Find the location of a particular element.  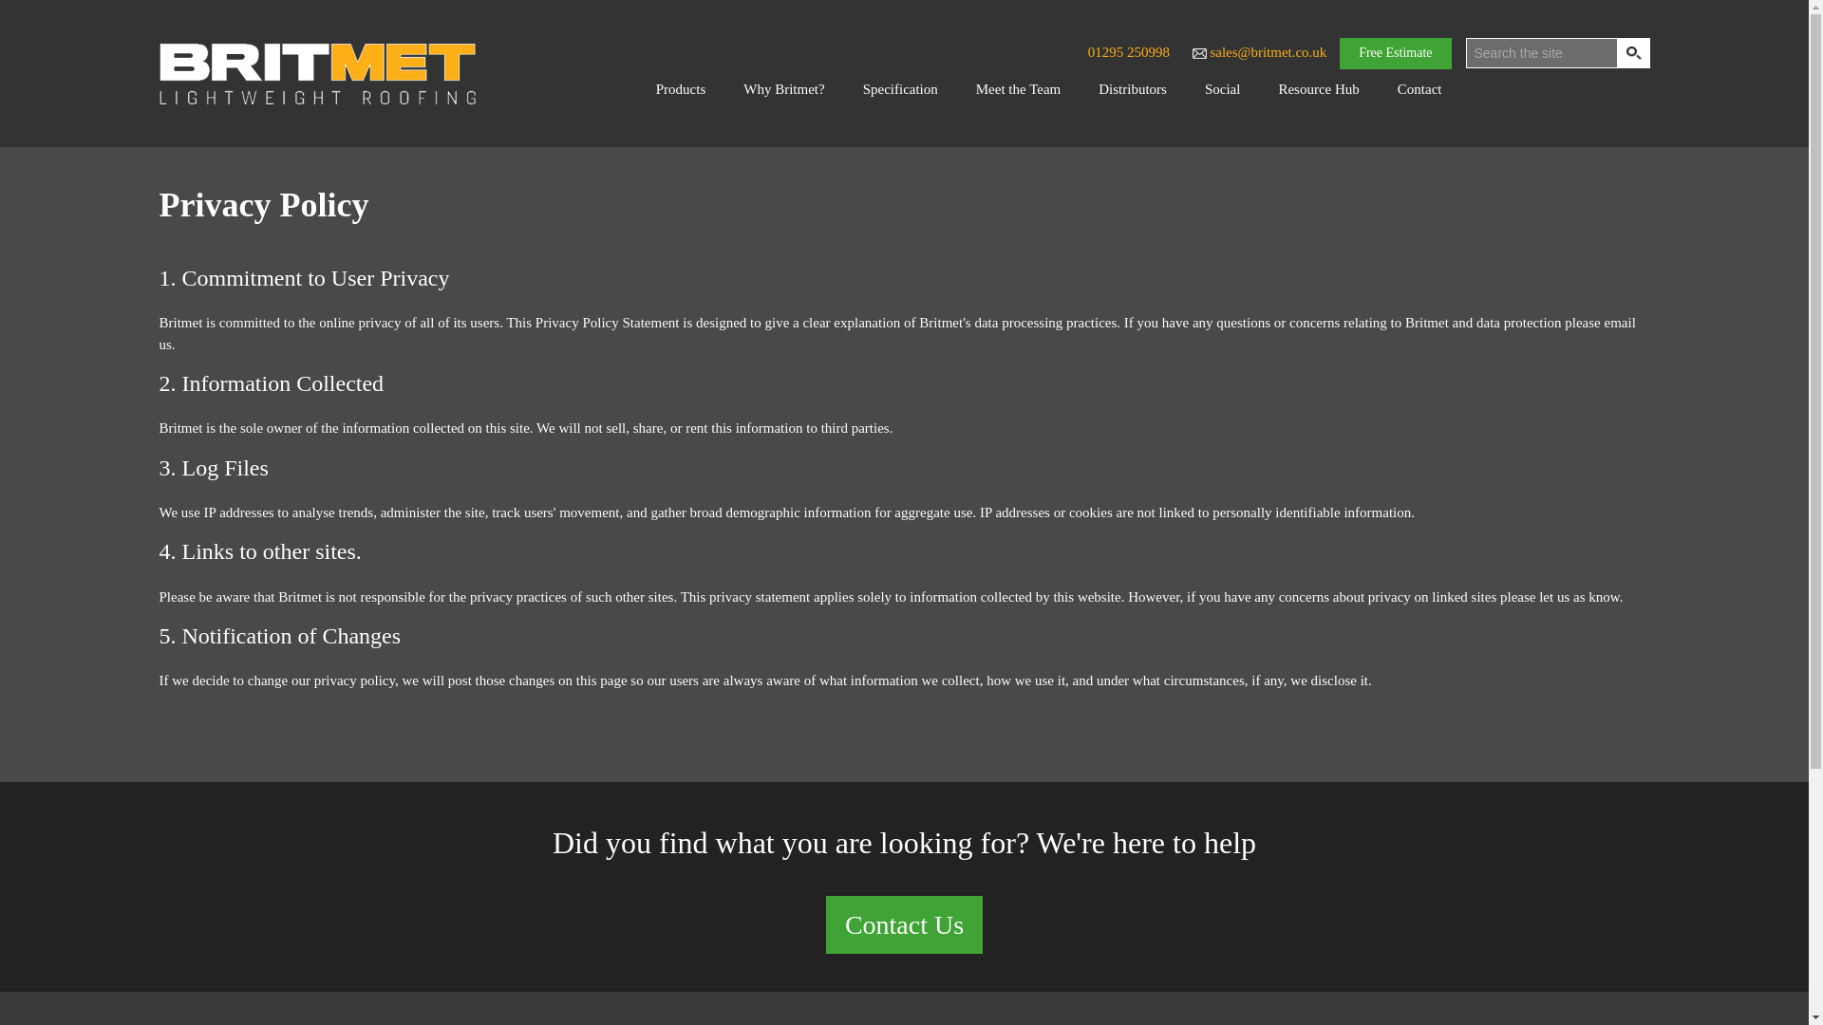

01295 250998 is located at coordinates (1134, 51).